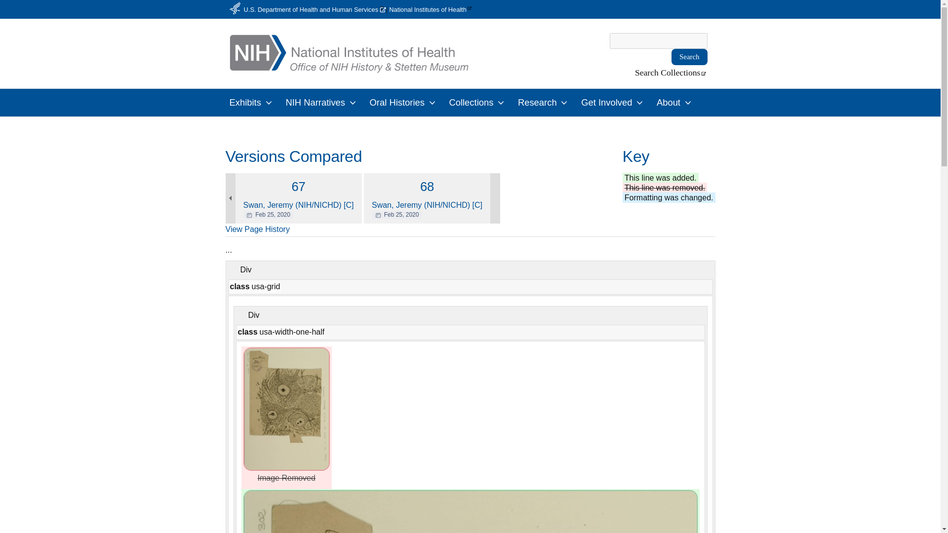 The height and width of the screenshot is (533, 948). Describe the element at coordinates (404, 103) in the screenshot. I see `Oral Histories` at that location.